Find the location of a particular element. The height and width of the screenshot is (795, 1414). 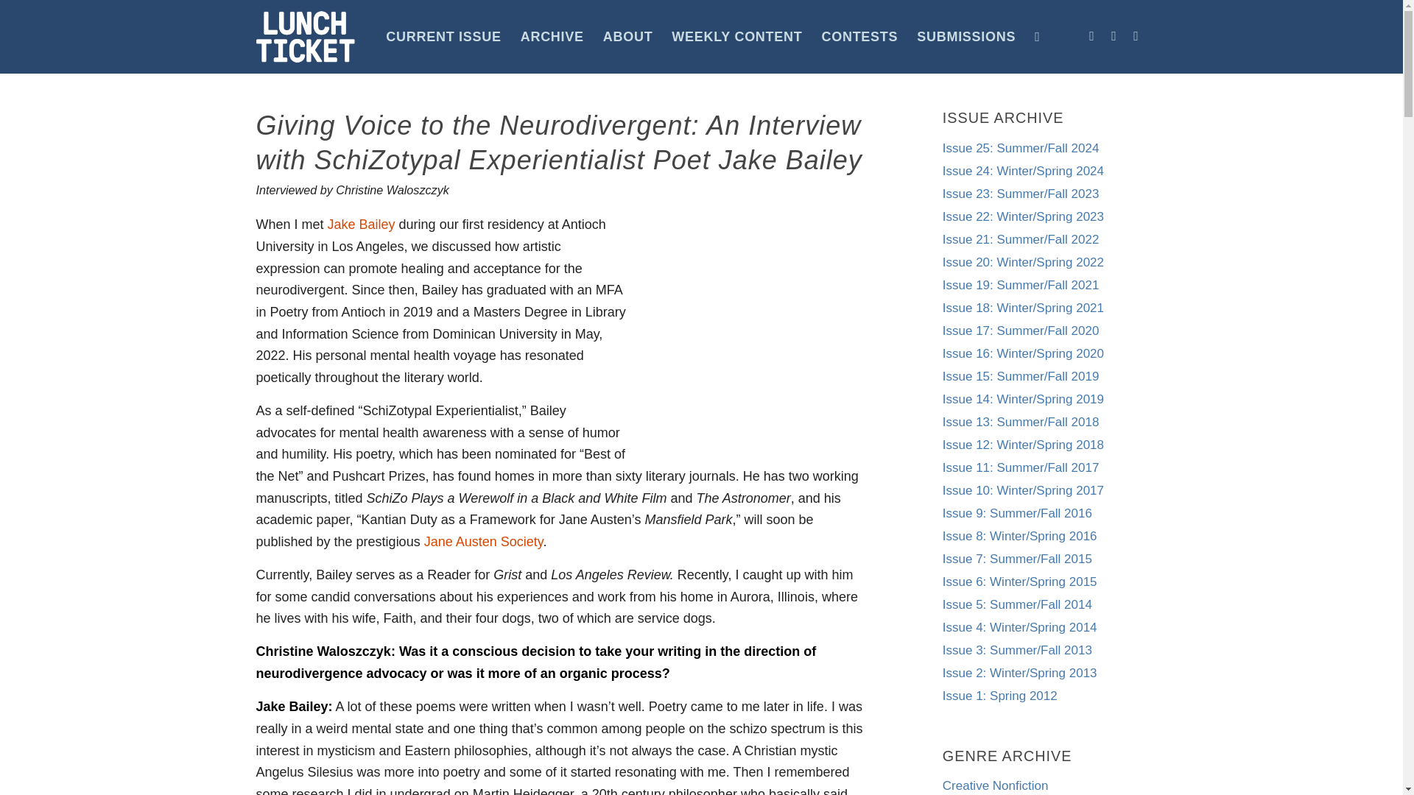

lunch ticket logo white text-only is located at coordinates (306, 37).